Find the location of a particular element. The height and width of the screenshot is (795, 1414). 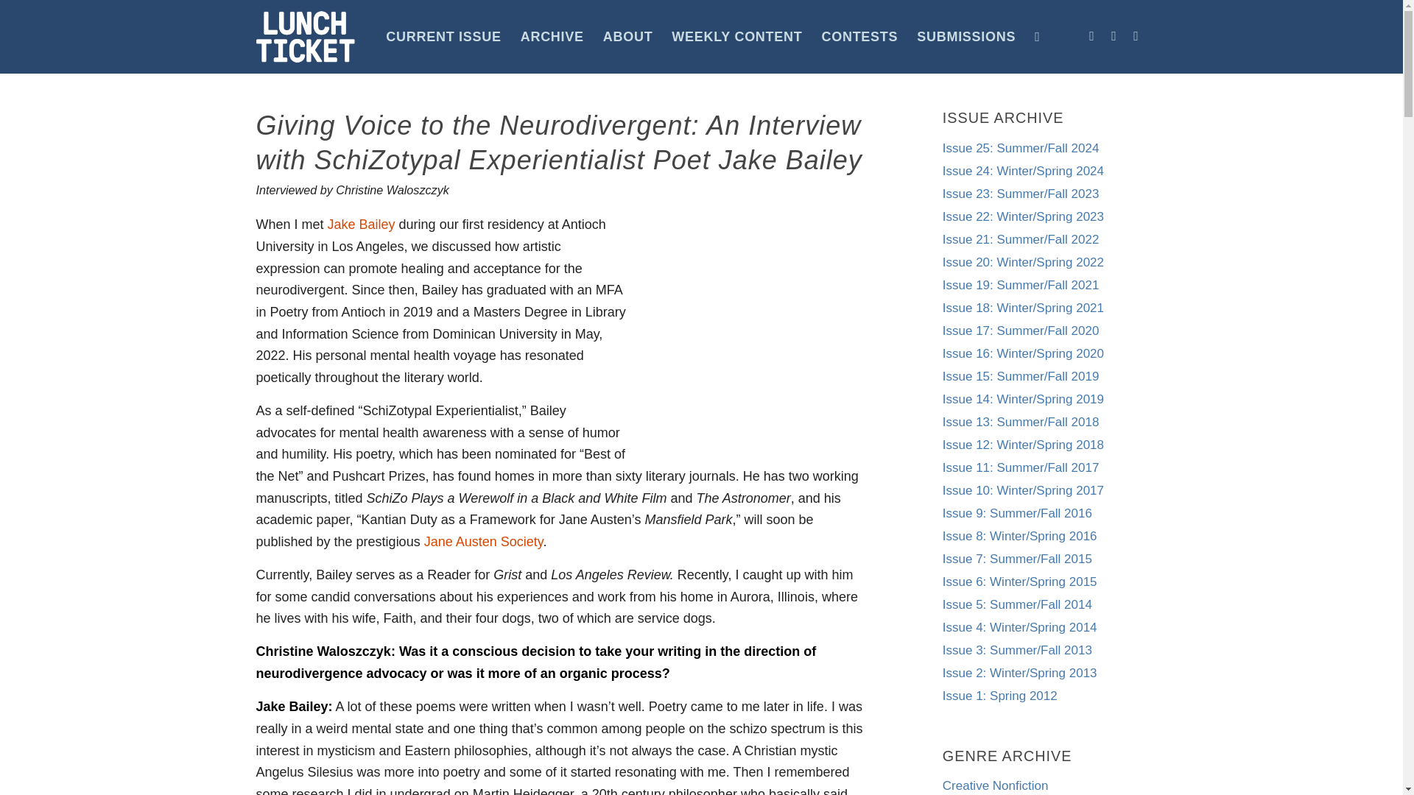

lunch ticket logo white text-only is located at coordinates (306, 37).